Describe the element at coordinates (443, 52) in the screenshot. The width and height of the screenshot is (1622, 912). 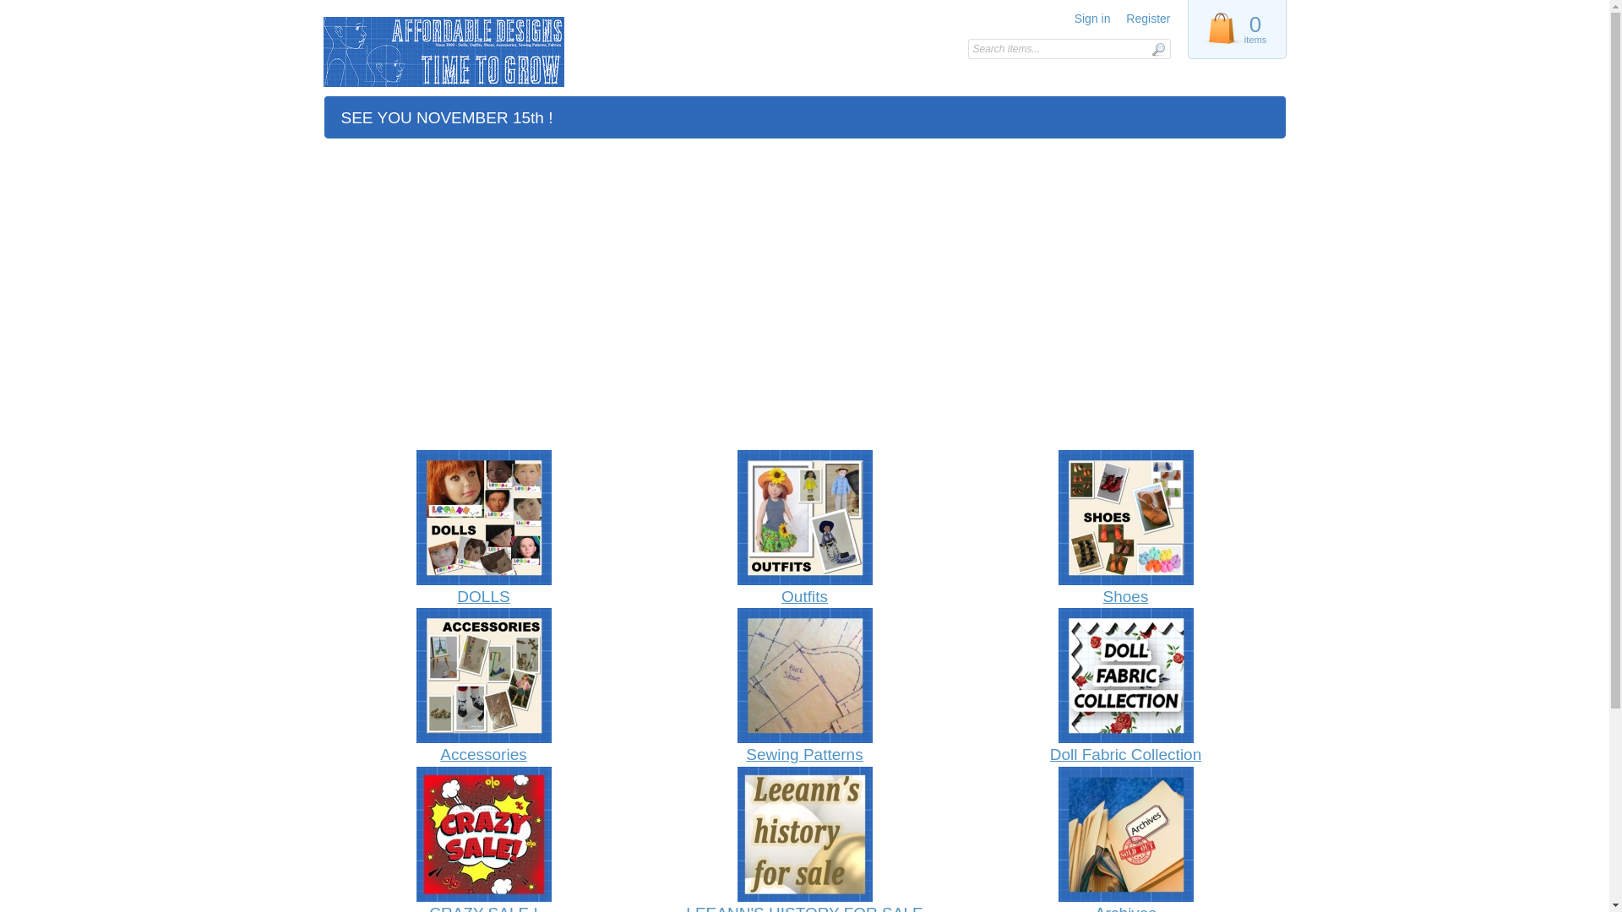
I see `Home` at that location.